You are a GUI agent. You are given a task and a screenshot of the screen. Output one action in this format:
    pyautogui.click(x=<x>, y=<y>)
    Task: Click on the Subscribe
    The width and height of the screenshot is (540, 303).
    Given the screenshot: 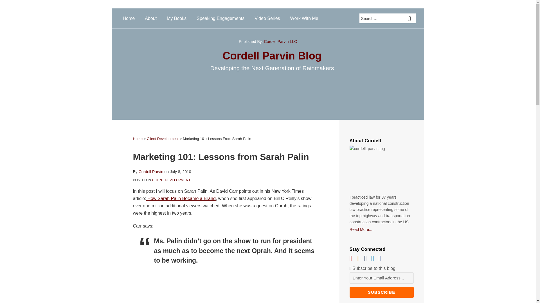 What is the action you would take?
    pyautogui.click(x=381, y=292)
    